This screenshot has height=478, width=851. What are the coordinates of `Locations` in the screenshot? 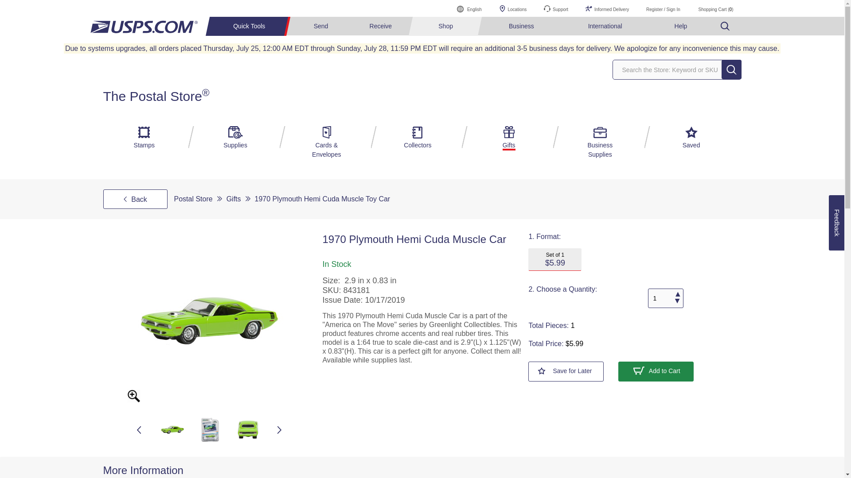 It's located at (513, 8).